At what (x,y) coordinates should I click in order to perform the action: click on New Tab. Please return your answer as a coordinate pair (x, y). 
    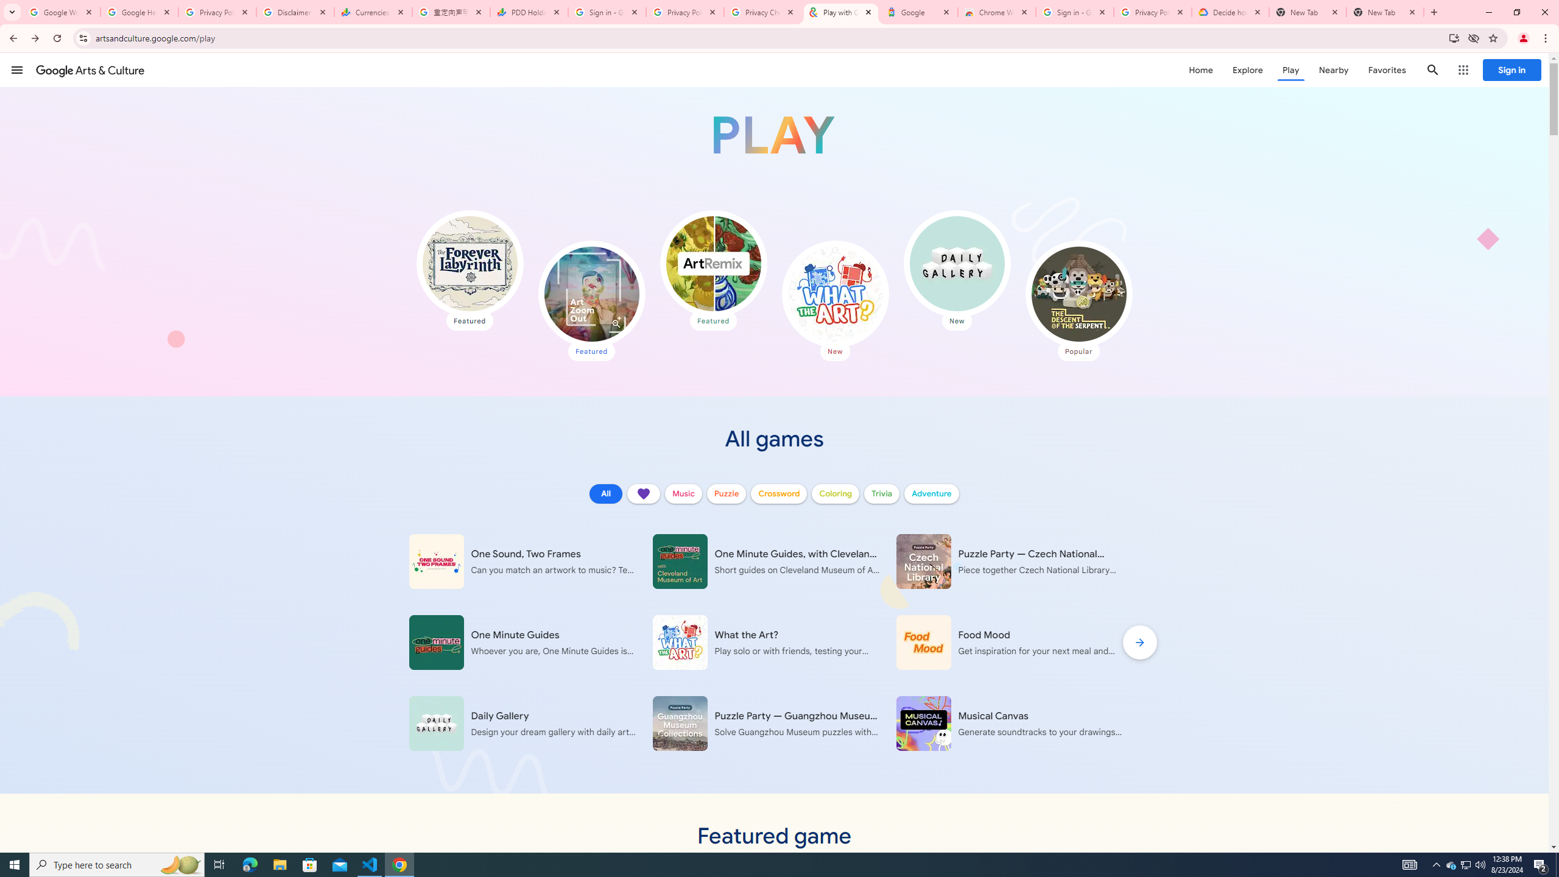
    Looking at the image, I should click on (1385, 12).